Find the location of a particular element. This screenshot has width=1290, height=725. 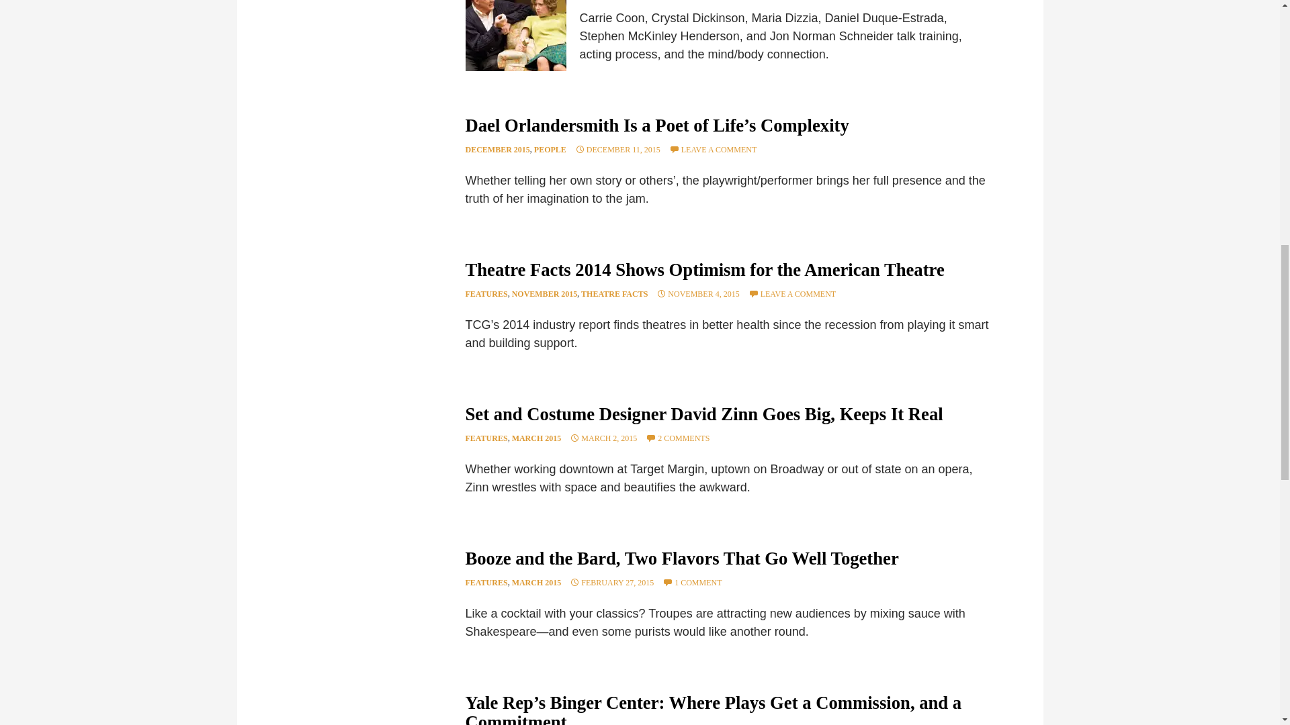

An Actor Prepares: 6 Performers Detail Their Processes is located at coordinates (515, 35).